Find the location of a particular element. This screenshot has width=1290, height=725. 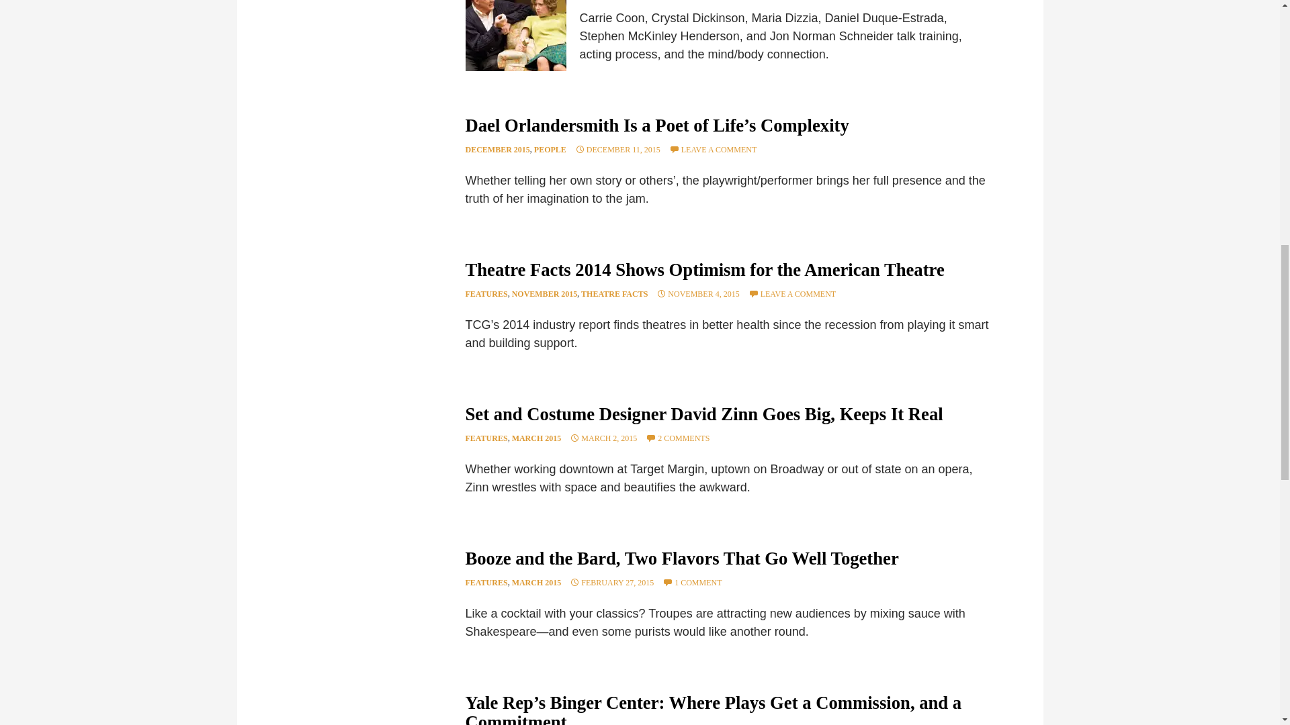

An Actor Prepares: 6 Performers Detail Their Processes is located at coordinates (515, 35).